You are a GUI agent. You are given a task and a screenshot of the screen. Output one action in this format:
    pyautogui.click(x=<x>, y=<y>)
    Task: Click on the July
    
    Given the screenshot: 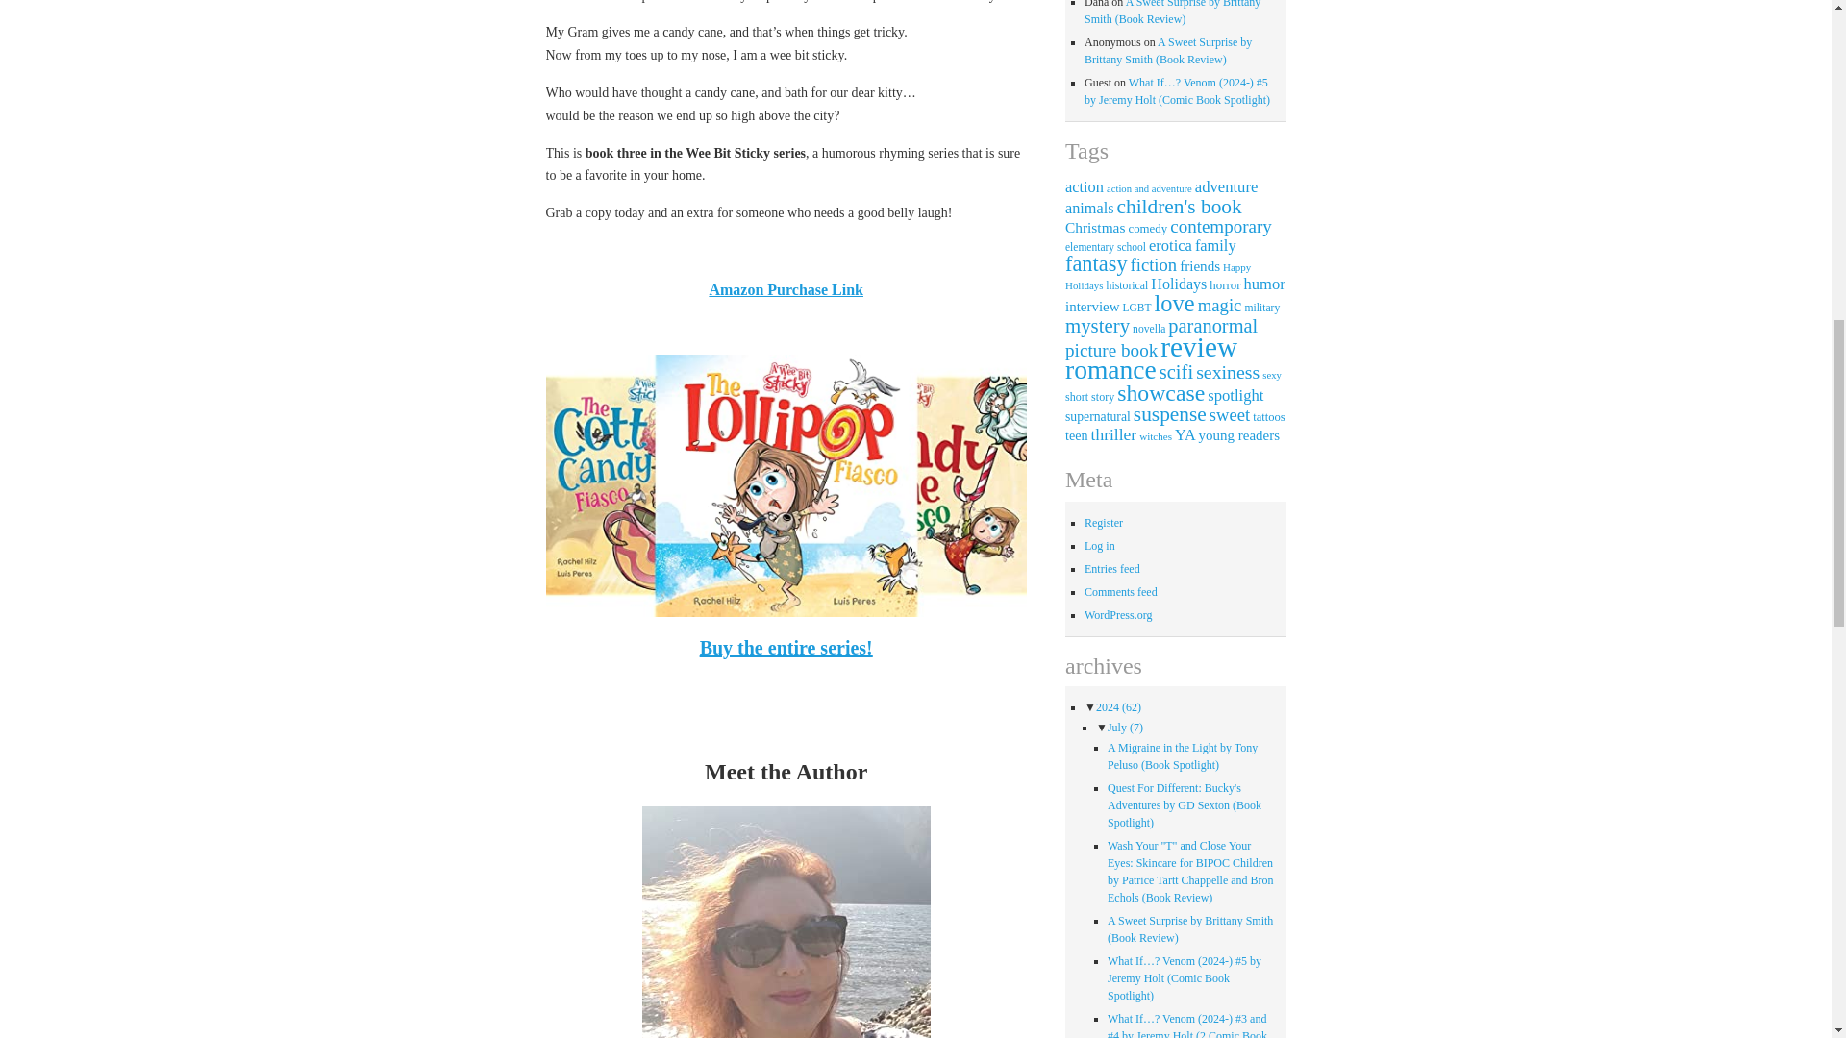 What is the action you would take?
    pyautogui.click(x=1125, y=727)
    